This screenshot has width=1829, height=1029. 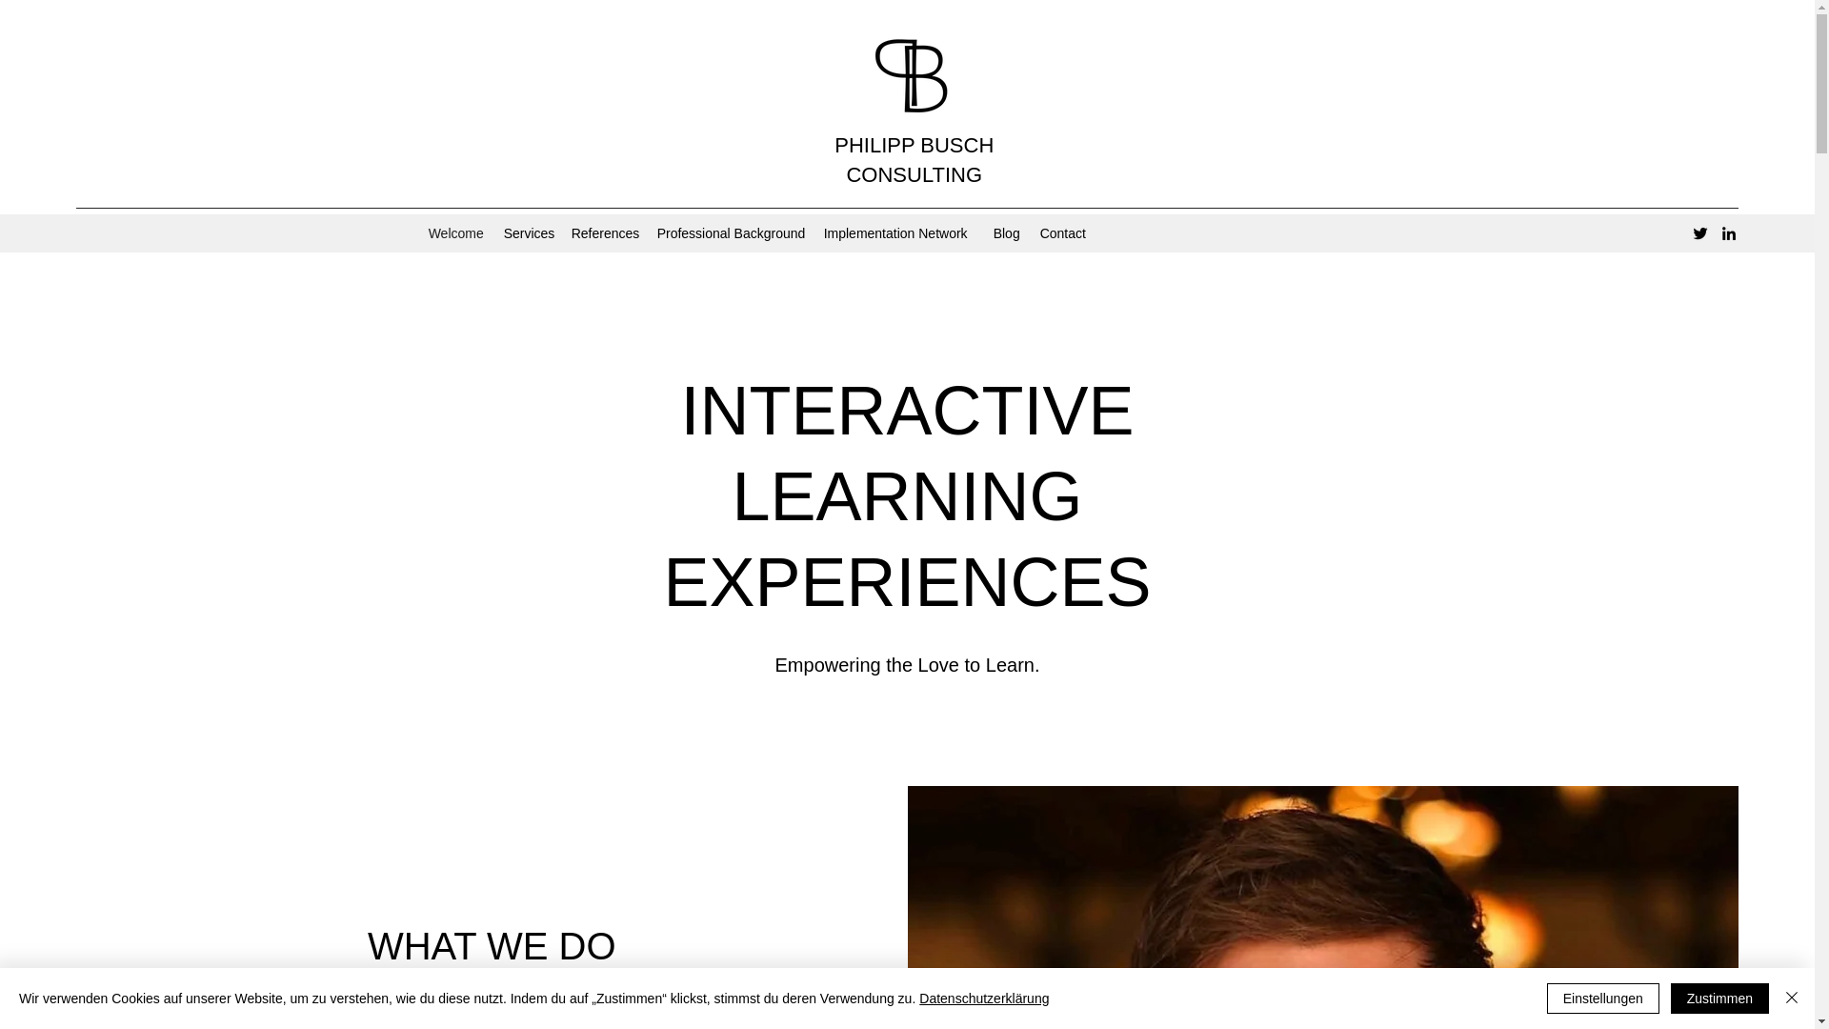 I want to click on PHILIPP BUSCH CONSULTING, so click(x=913, y=160).